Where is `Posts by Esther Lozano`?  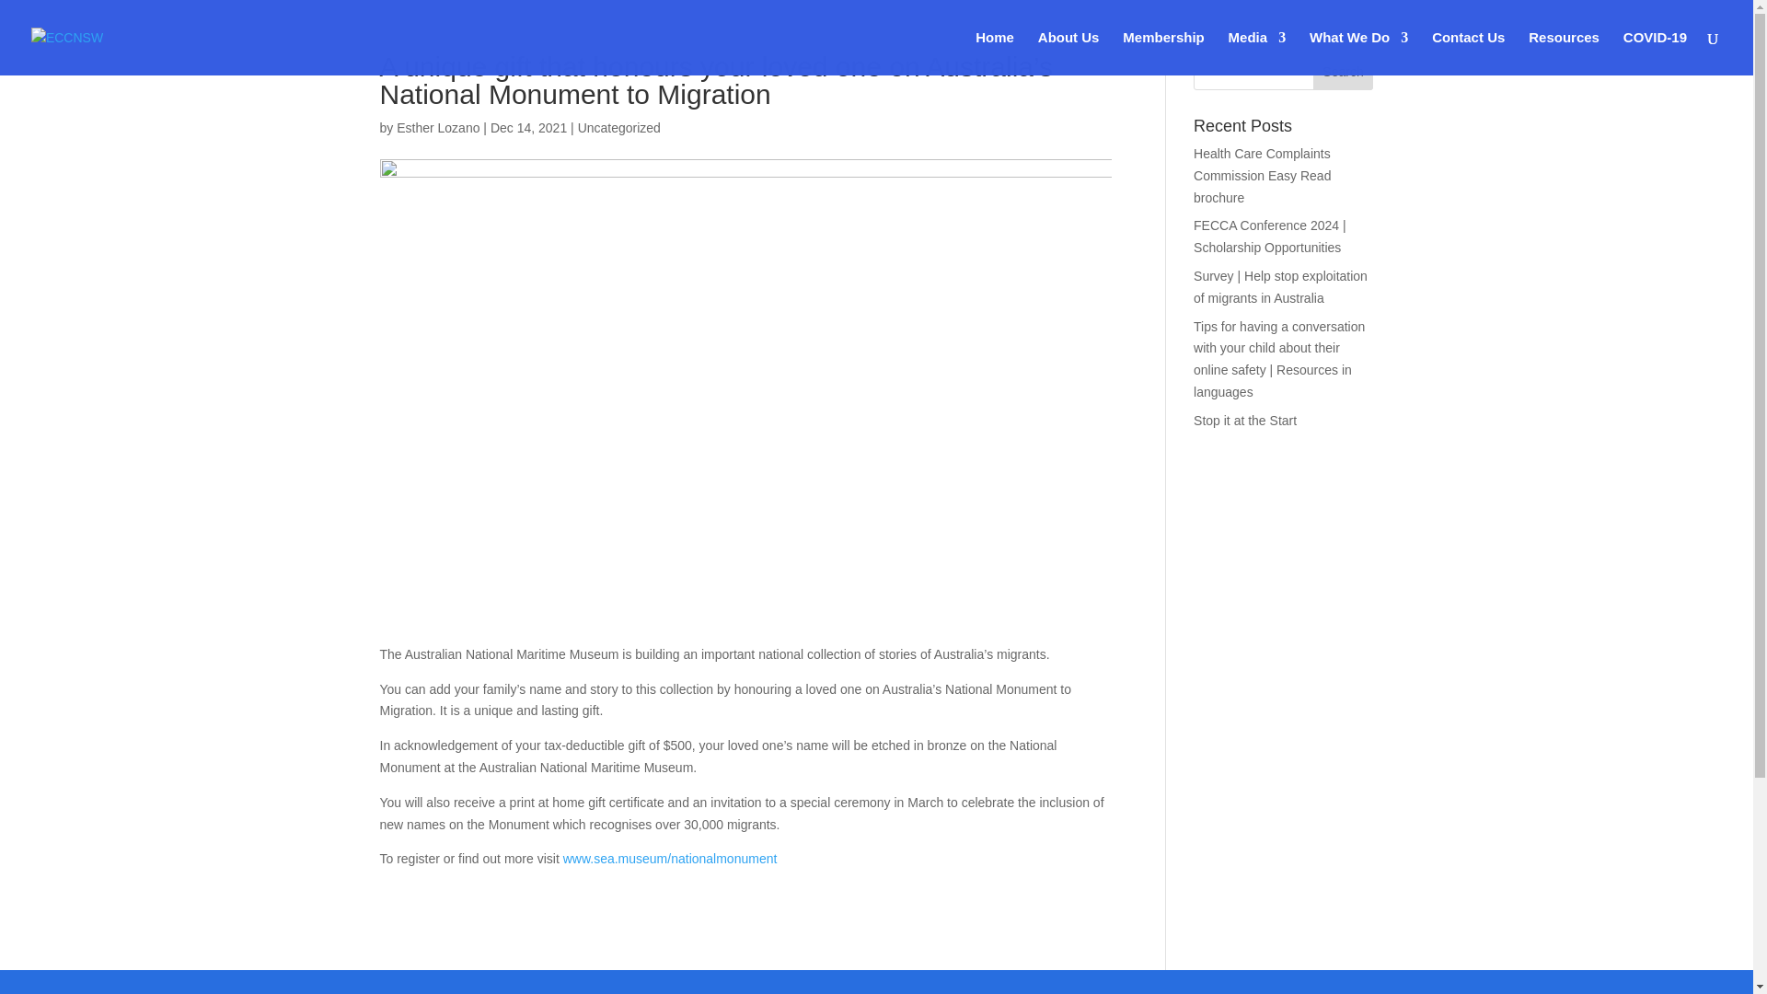
Posts by Esther Lozano is located at coordinates (437, 127).